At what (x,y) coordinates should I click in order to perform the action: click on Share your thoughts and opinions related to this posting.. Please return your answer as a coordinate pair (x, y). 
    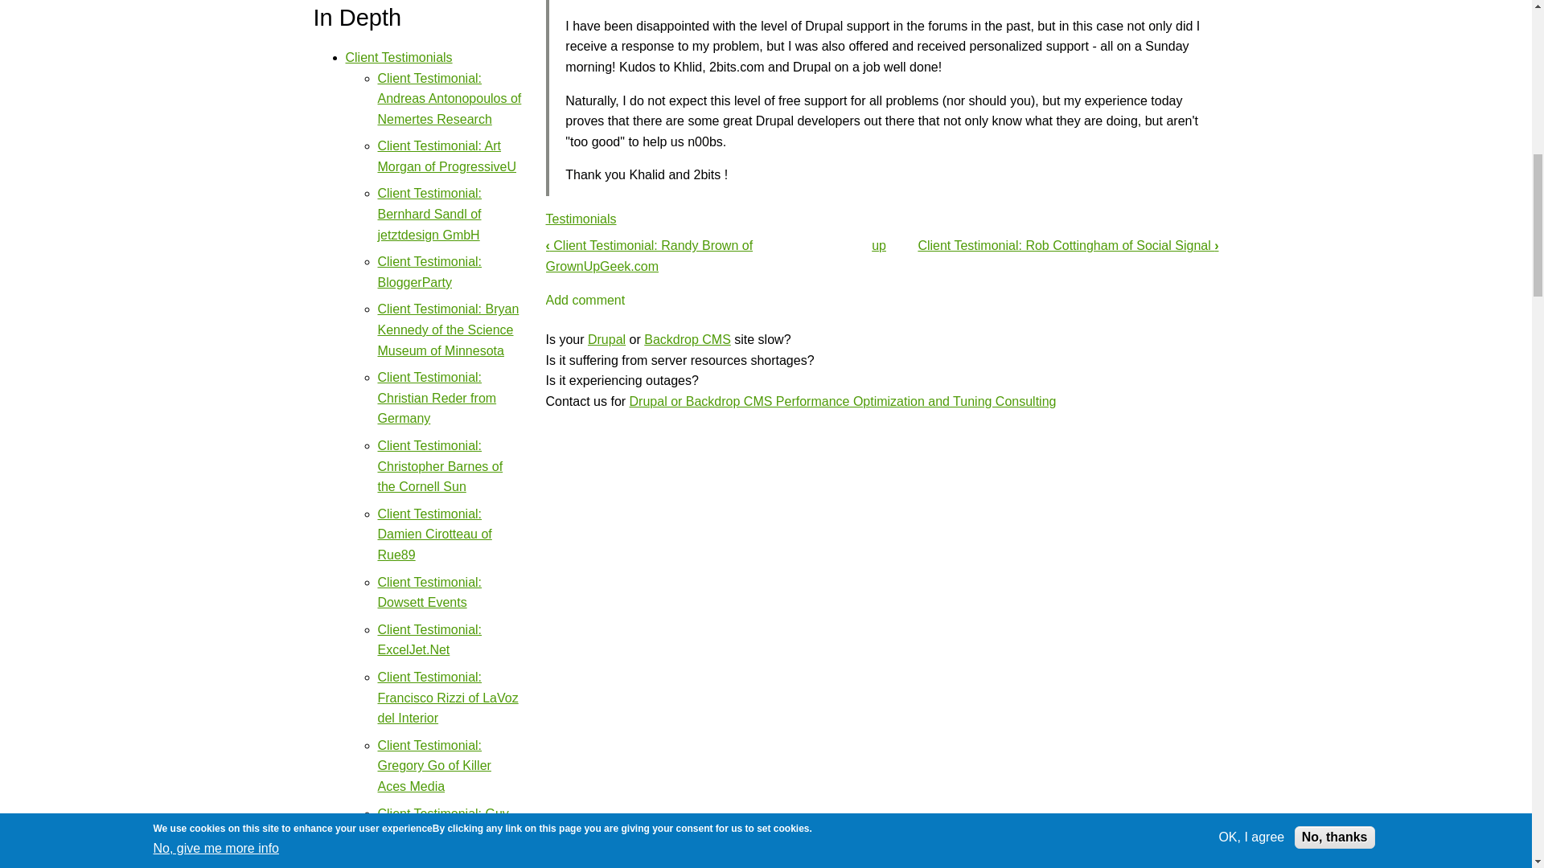
    Looking at the image, I should click on (585, 301).